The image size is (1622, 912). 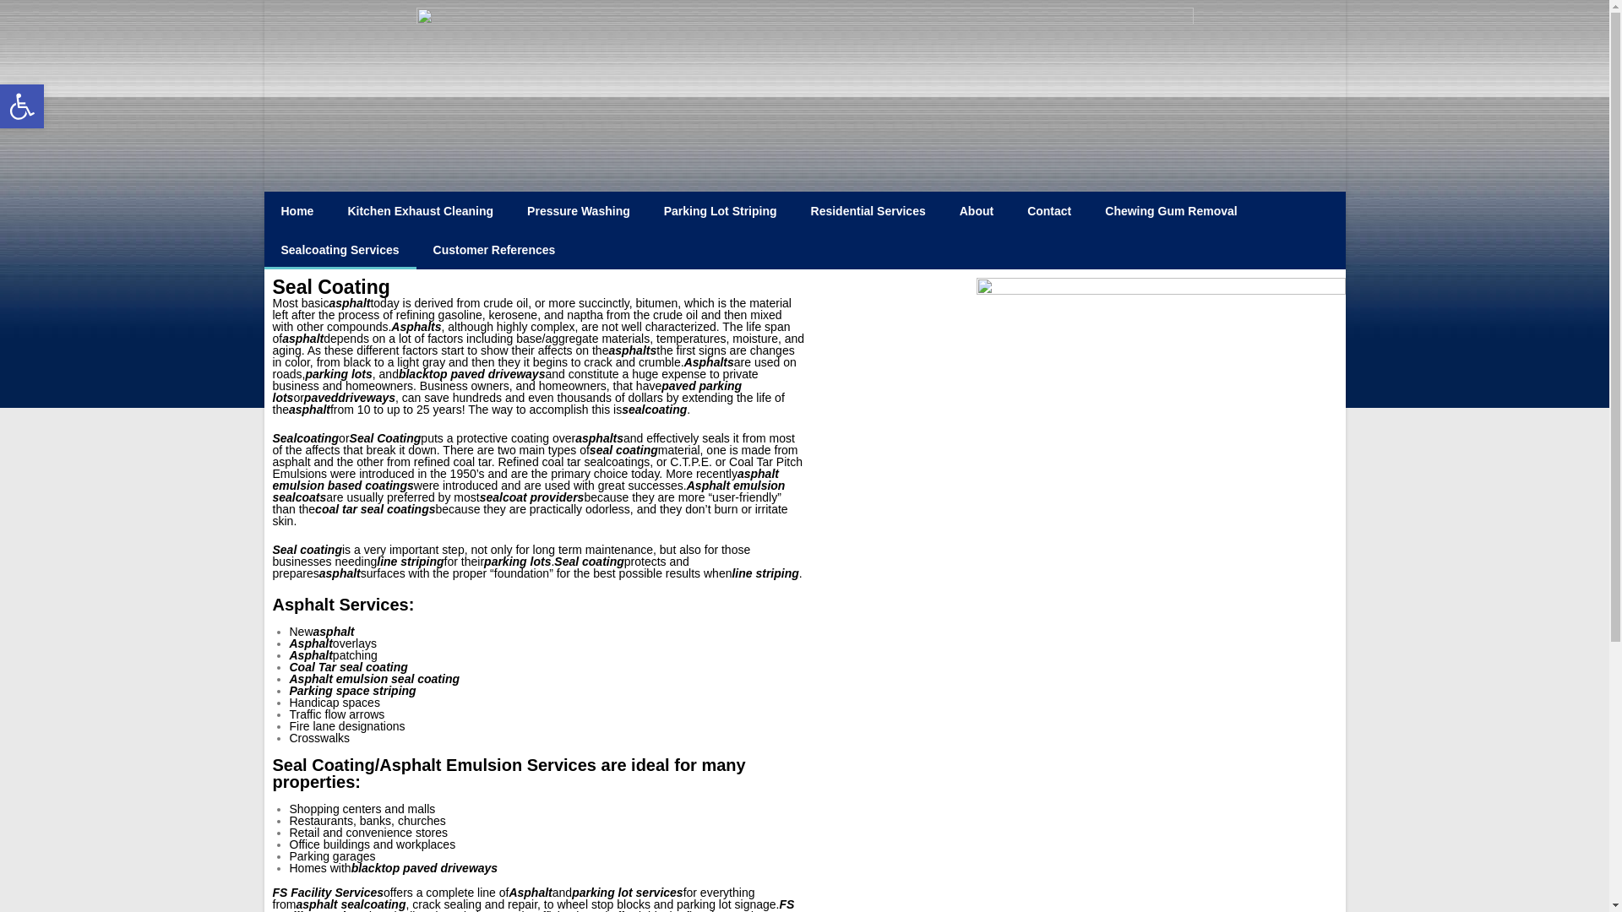 I want to click on Kitchen Exhaust Cleaning, so click(x=1171, y=211).